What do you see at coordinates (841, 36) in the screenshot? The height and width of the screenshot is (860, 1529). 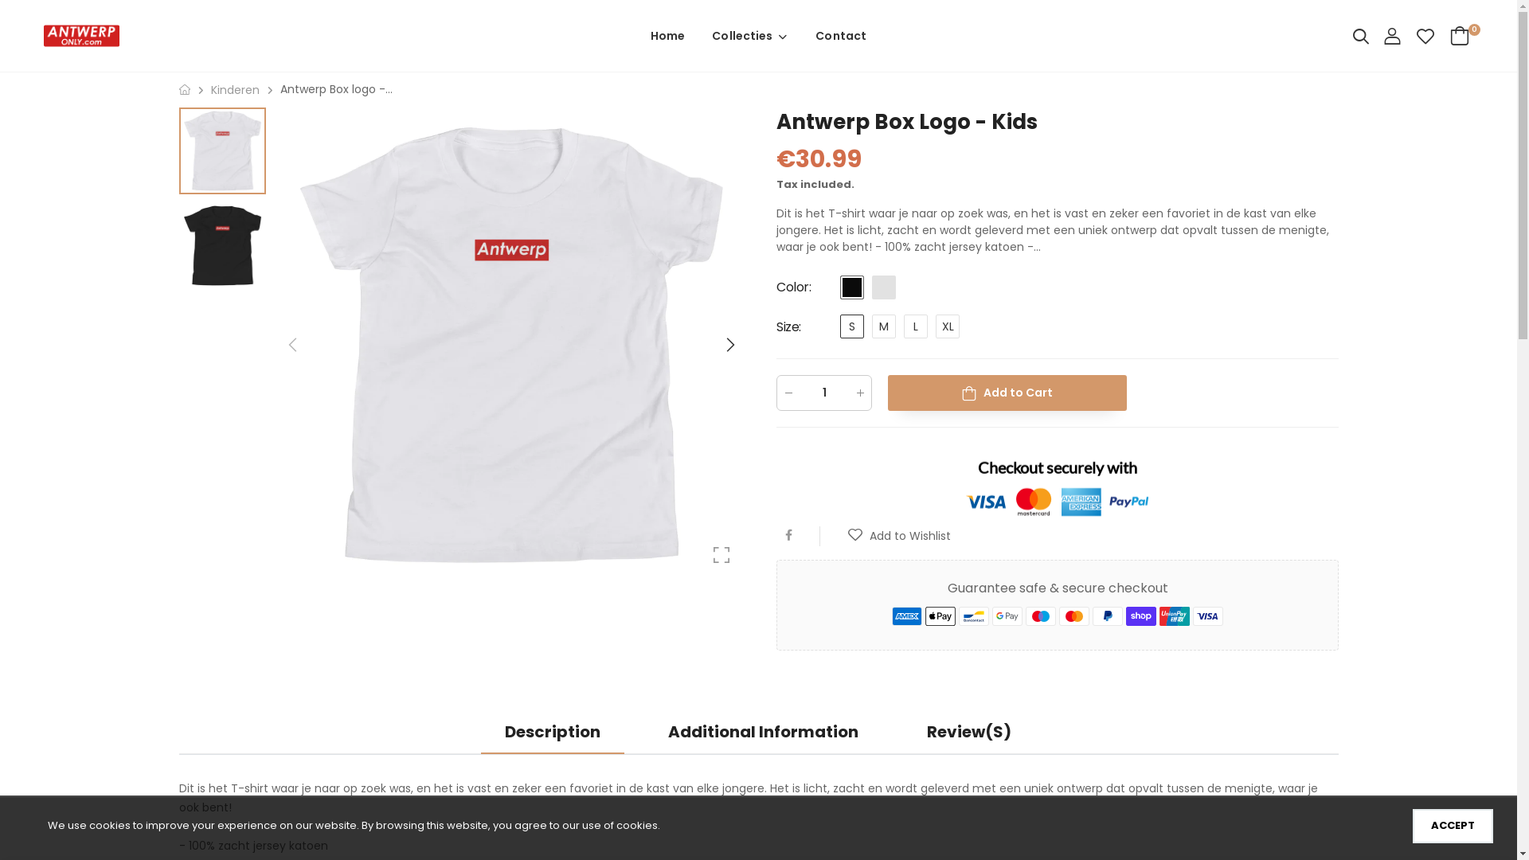 I see `Contact` at bounding box center [841, 36].